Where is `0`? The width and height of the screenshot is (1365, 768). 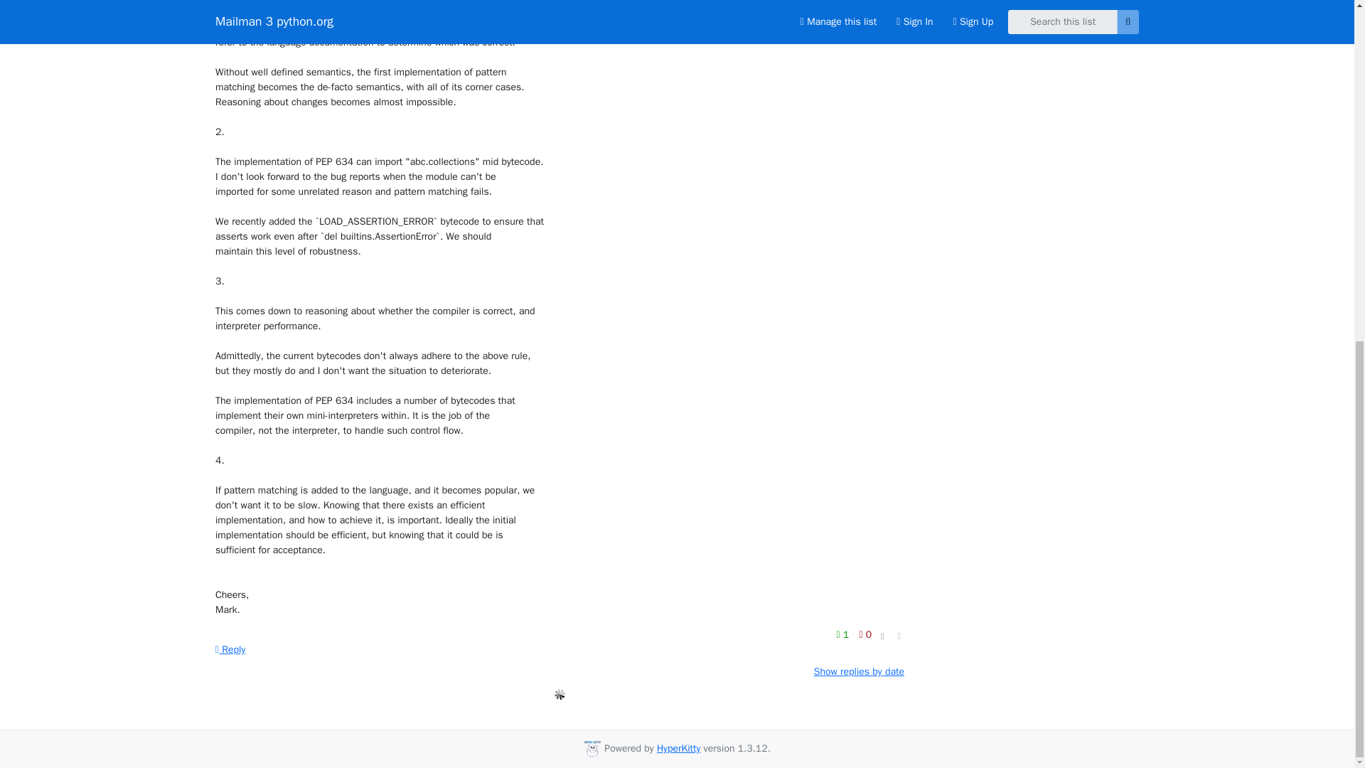
0 is located at coordinates (864, 634).